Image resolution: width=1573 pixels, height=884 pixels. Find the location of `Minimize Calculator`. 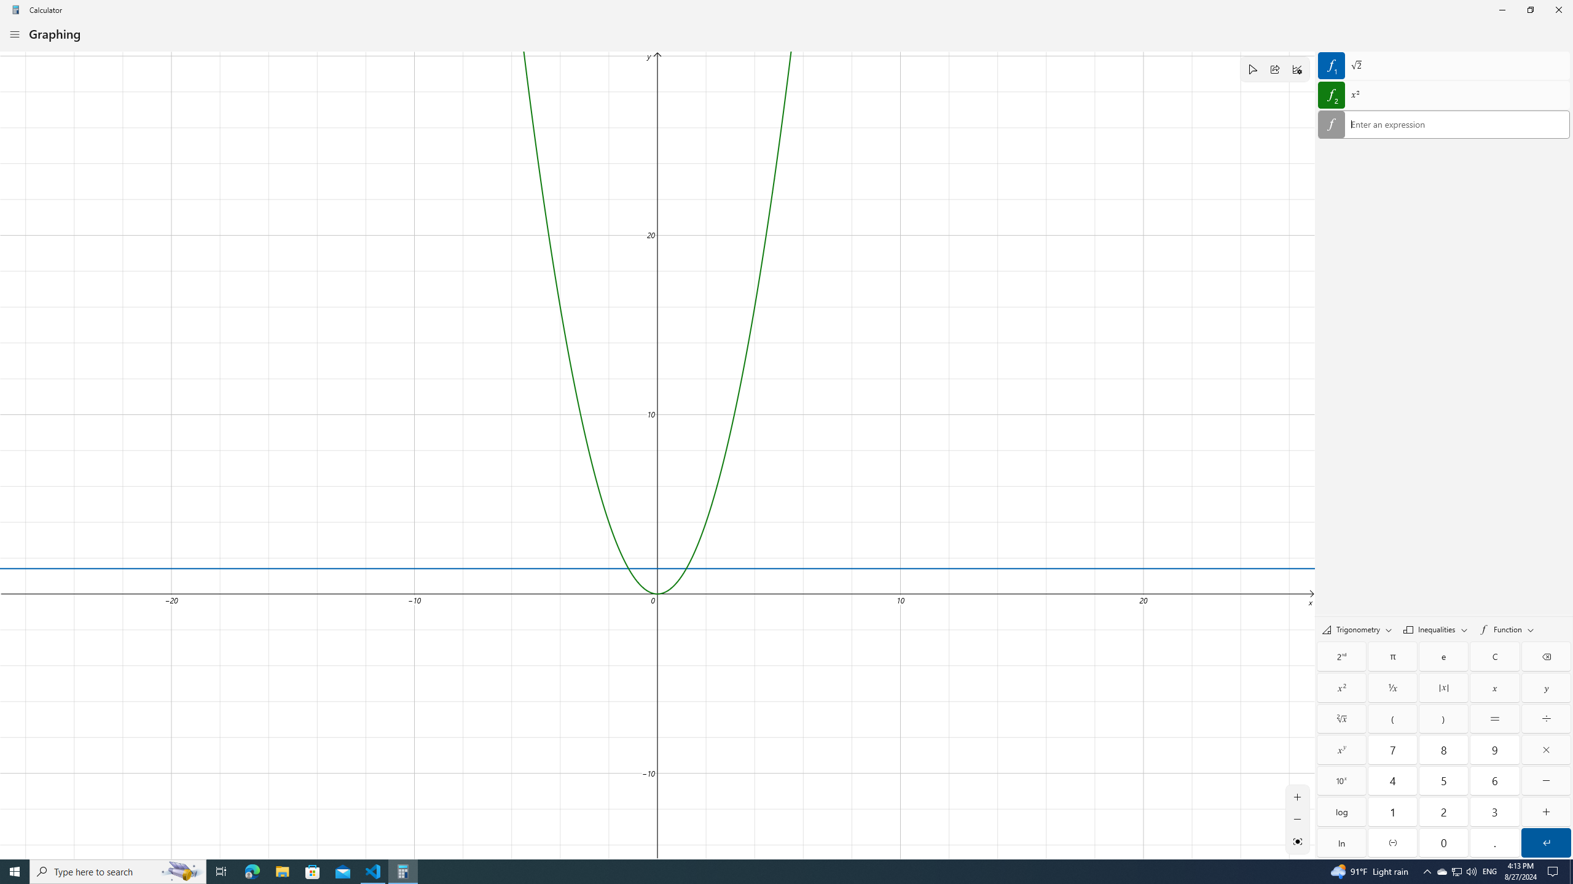

Minimize Calculator is located at coordinates (1502, 10).